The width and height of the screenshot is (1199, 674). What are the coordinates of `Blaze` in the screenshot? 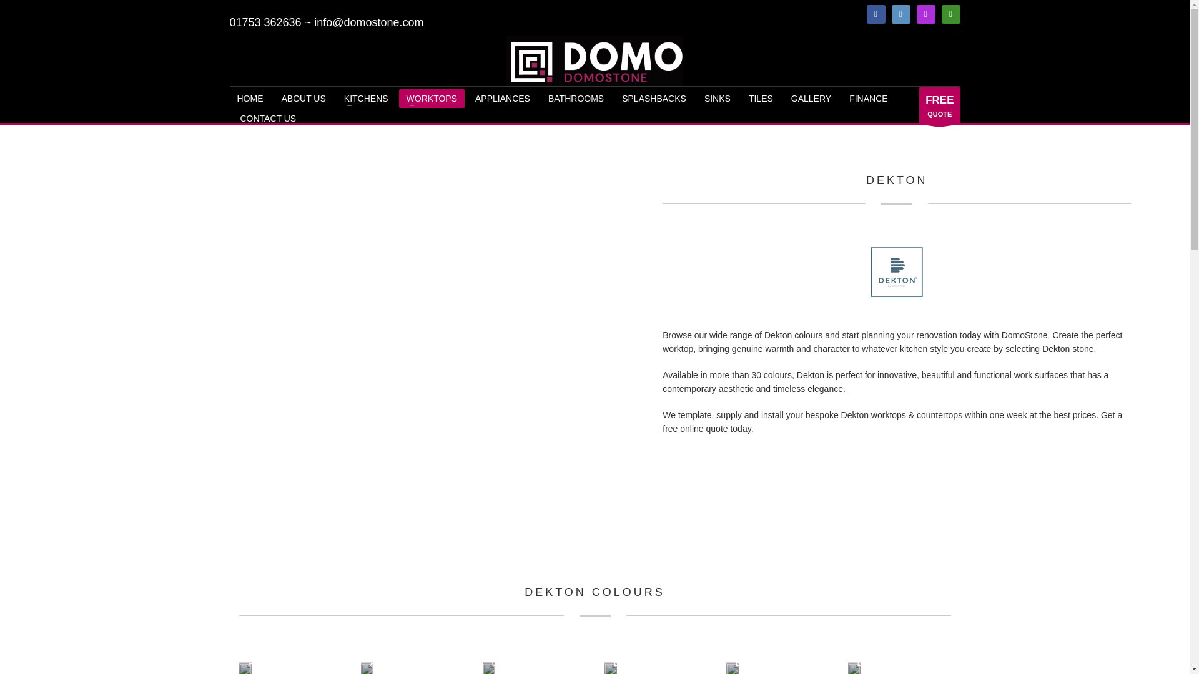 It's located at (611, 668).